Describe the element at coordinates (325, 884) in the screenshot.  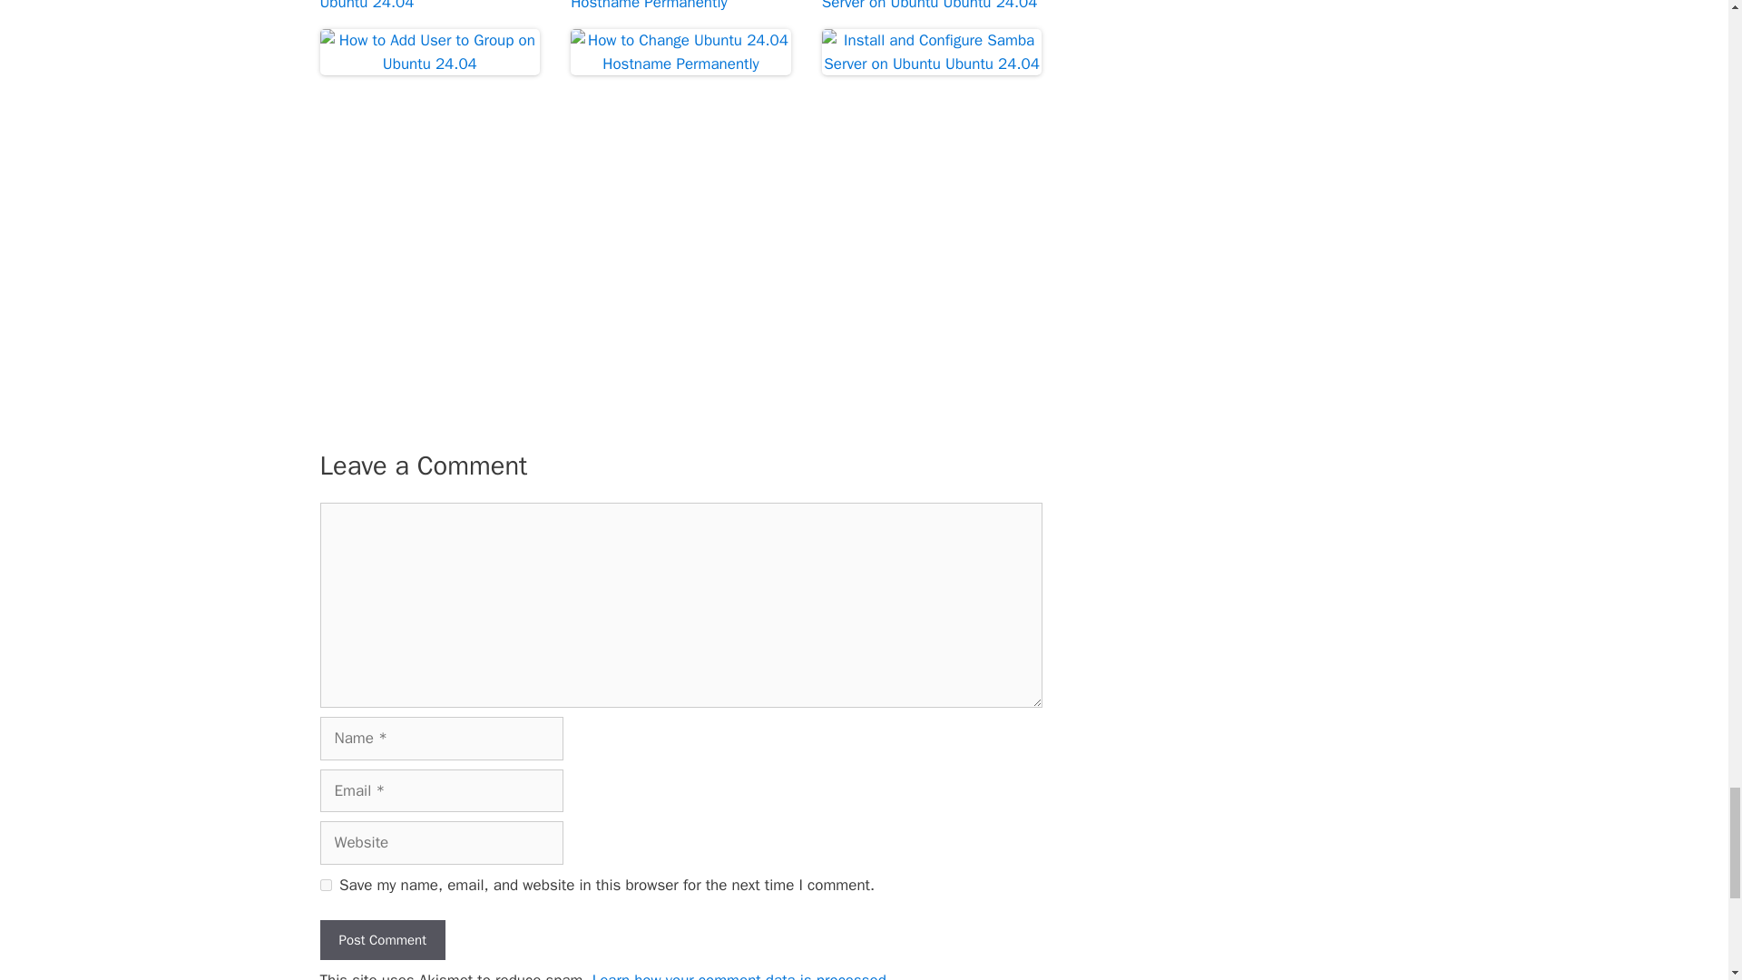
I see `yes` at that location.